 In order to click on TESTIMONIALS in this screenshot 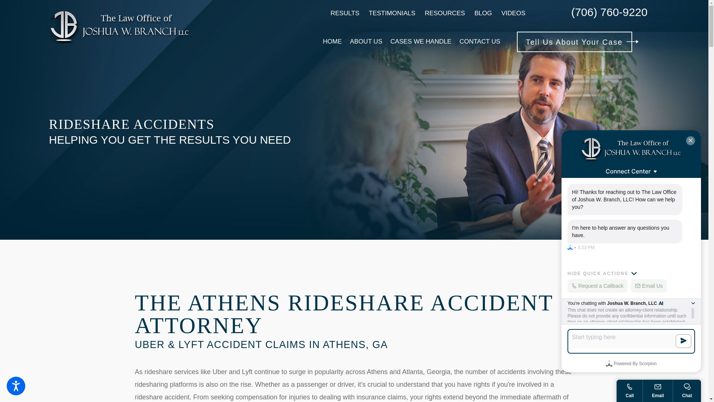, I will do `click(392, 13)`.